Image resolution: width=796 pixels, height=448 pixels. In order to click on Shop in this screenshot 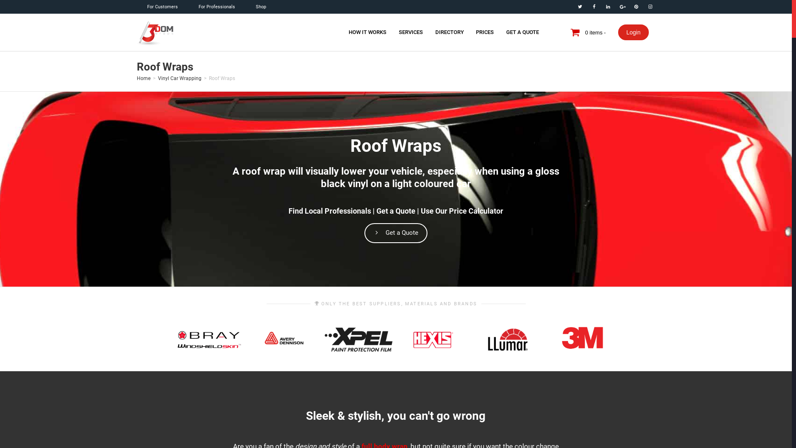, I will do `click(261, 7)`.